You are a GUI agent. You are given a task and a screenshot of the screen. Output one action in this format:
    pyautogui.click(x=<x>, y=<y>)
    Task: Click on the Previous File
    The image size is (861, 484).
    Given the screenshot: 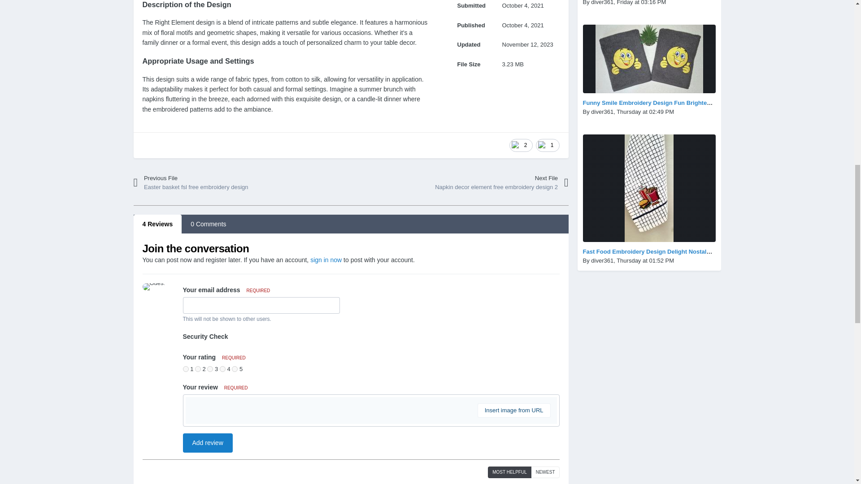 What is the action you would take?
    pyautogui.click(x=490, y=182)
    